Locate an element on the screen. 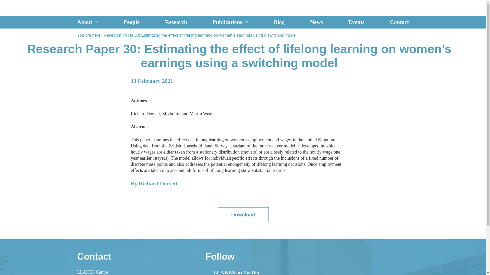 The width and height of the screenshot is (490, 275). Events is located at coordinates (356, 22).